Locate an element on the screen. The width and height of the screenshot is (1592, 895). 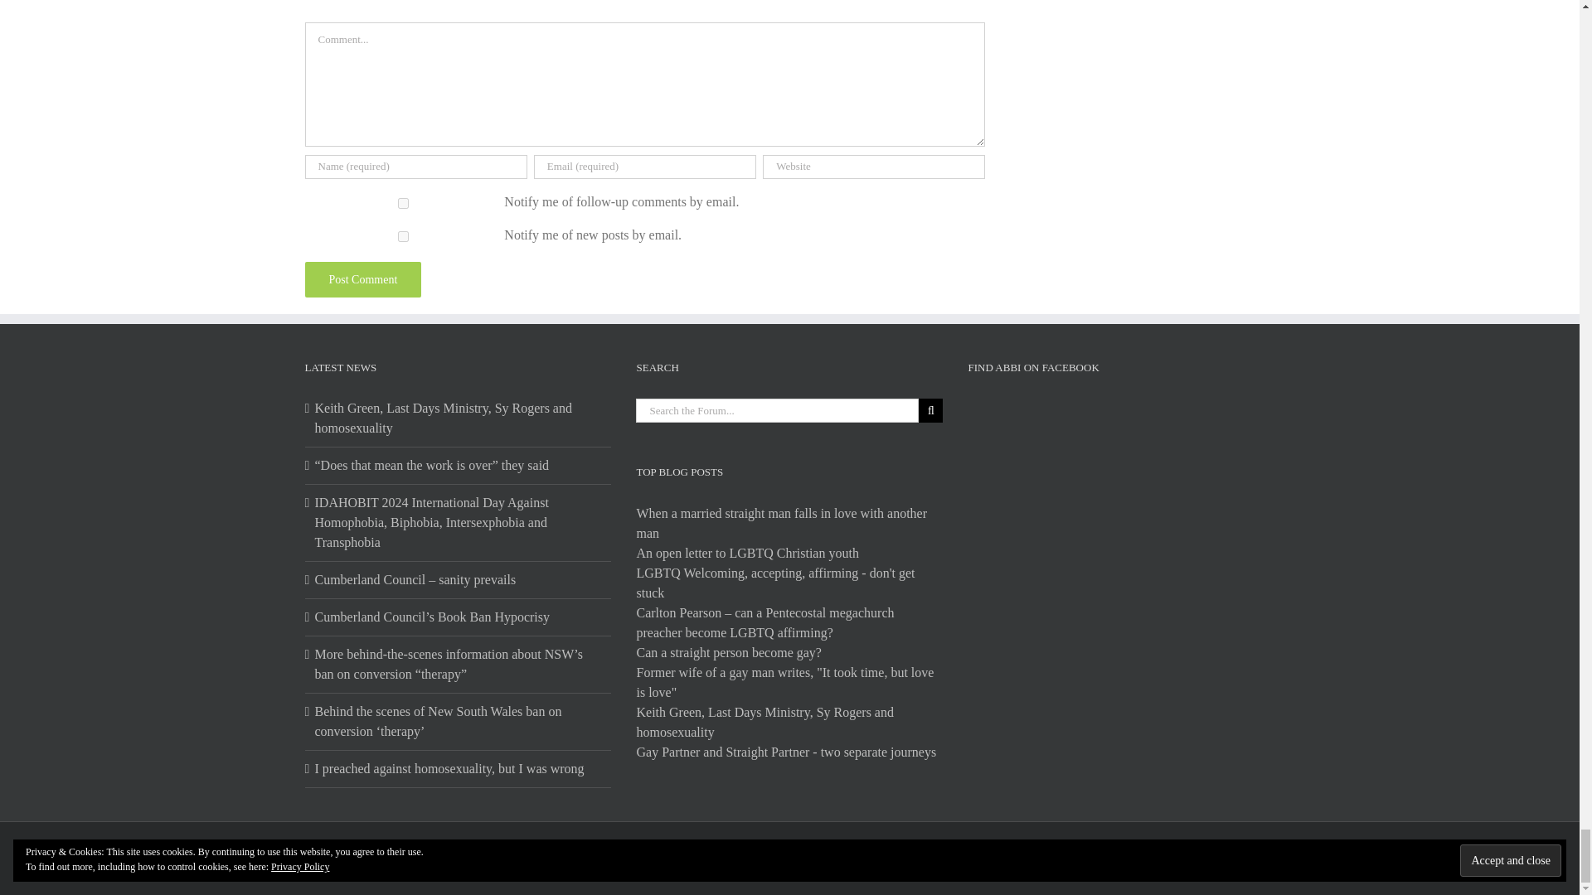
Post Comment is located at coordinates (363, 279).